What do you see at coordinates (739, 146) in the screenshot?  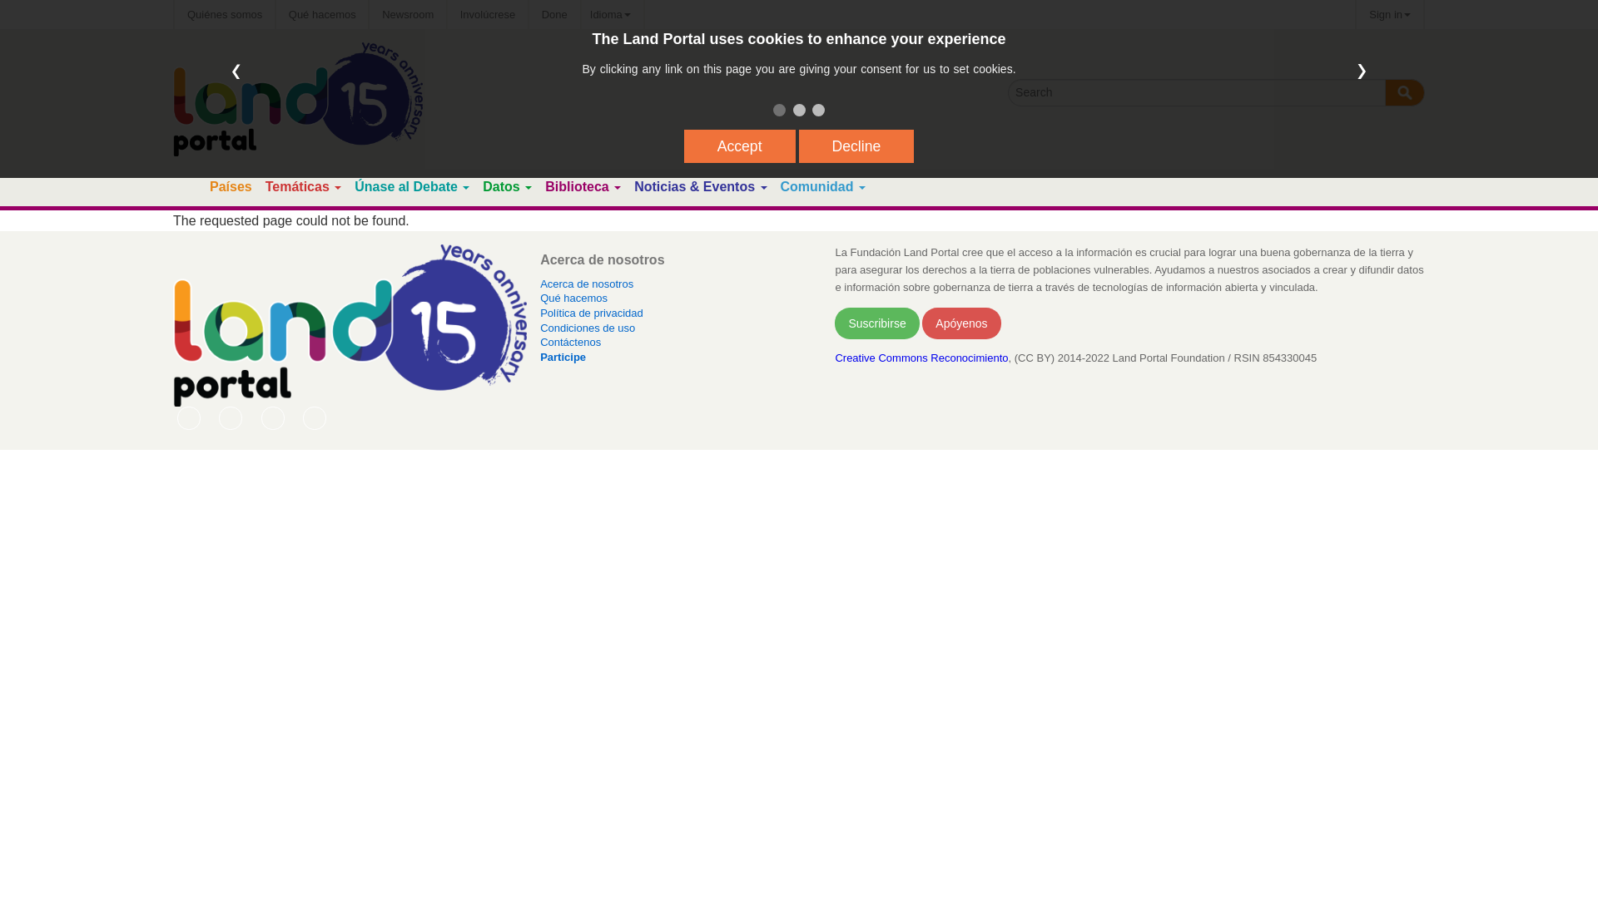 I see `Accept` at bounding box center [739, 146].